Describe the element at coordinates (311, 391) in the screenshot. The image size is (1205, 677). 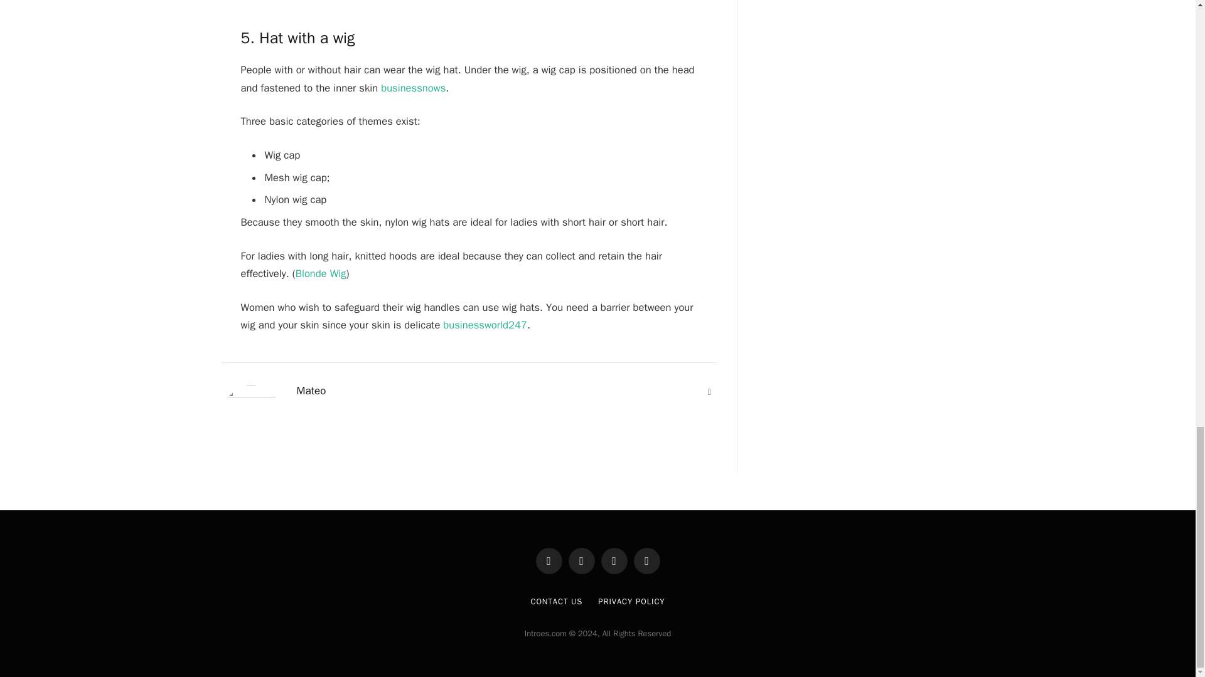
I see `Mateo` at that location.